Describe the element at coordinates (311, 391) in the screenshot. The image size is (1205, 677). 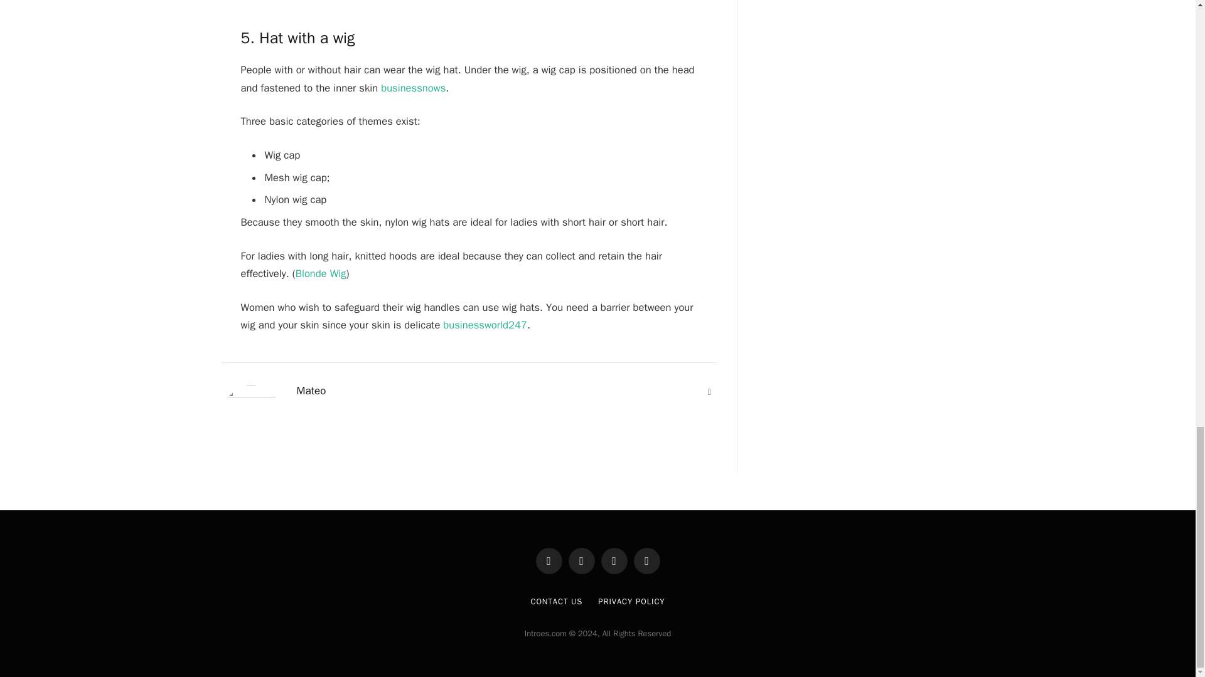
I see `Mateo` at that location.